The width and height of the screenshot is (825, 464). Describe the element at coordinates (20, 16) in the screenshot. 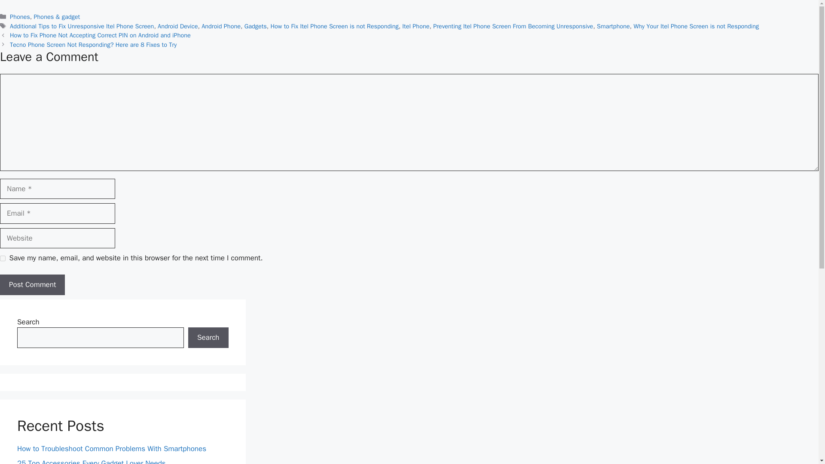

I see `Phones` at that location.